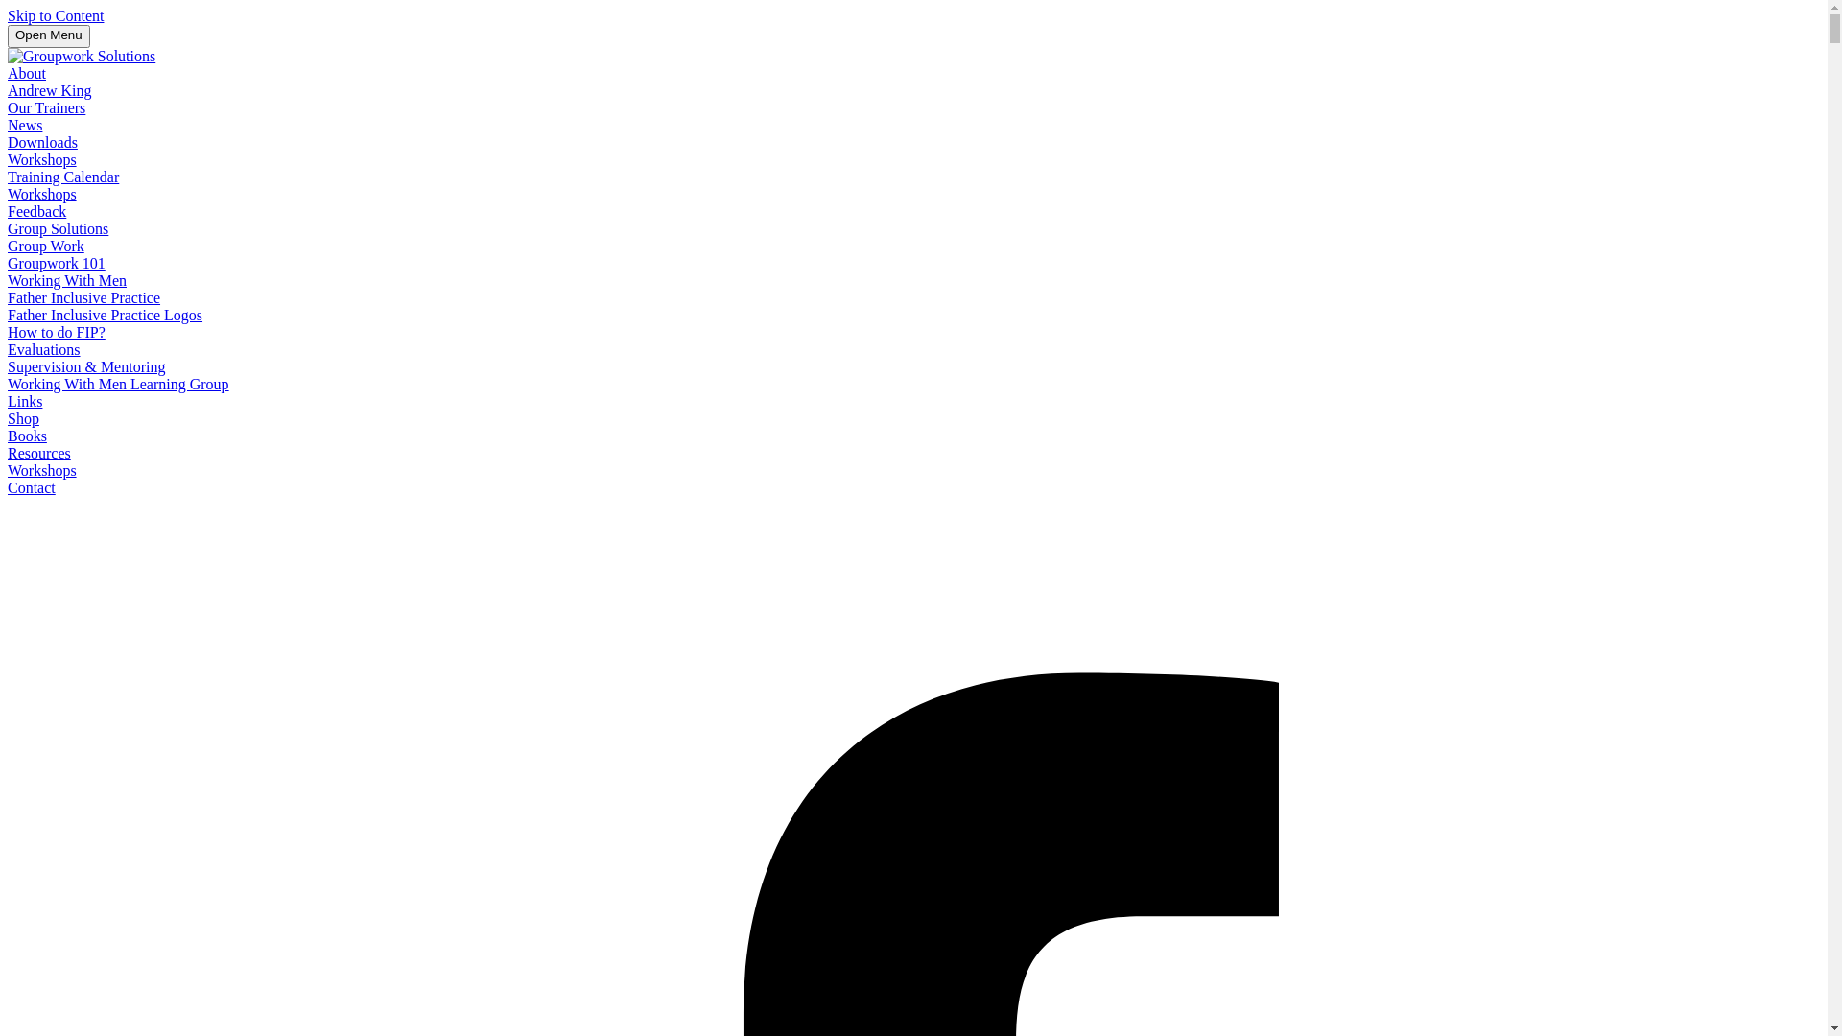 The height and width of the screenshot is (1036, 1842). What do you see at coordinates (86, 366) in the screenshot?
I see `Supervision & Mentoring` at bounding box center [86, 366].